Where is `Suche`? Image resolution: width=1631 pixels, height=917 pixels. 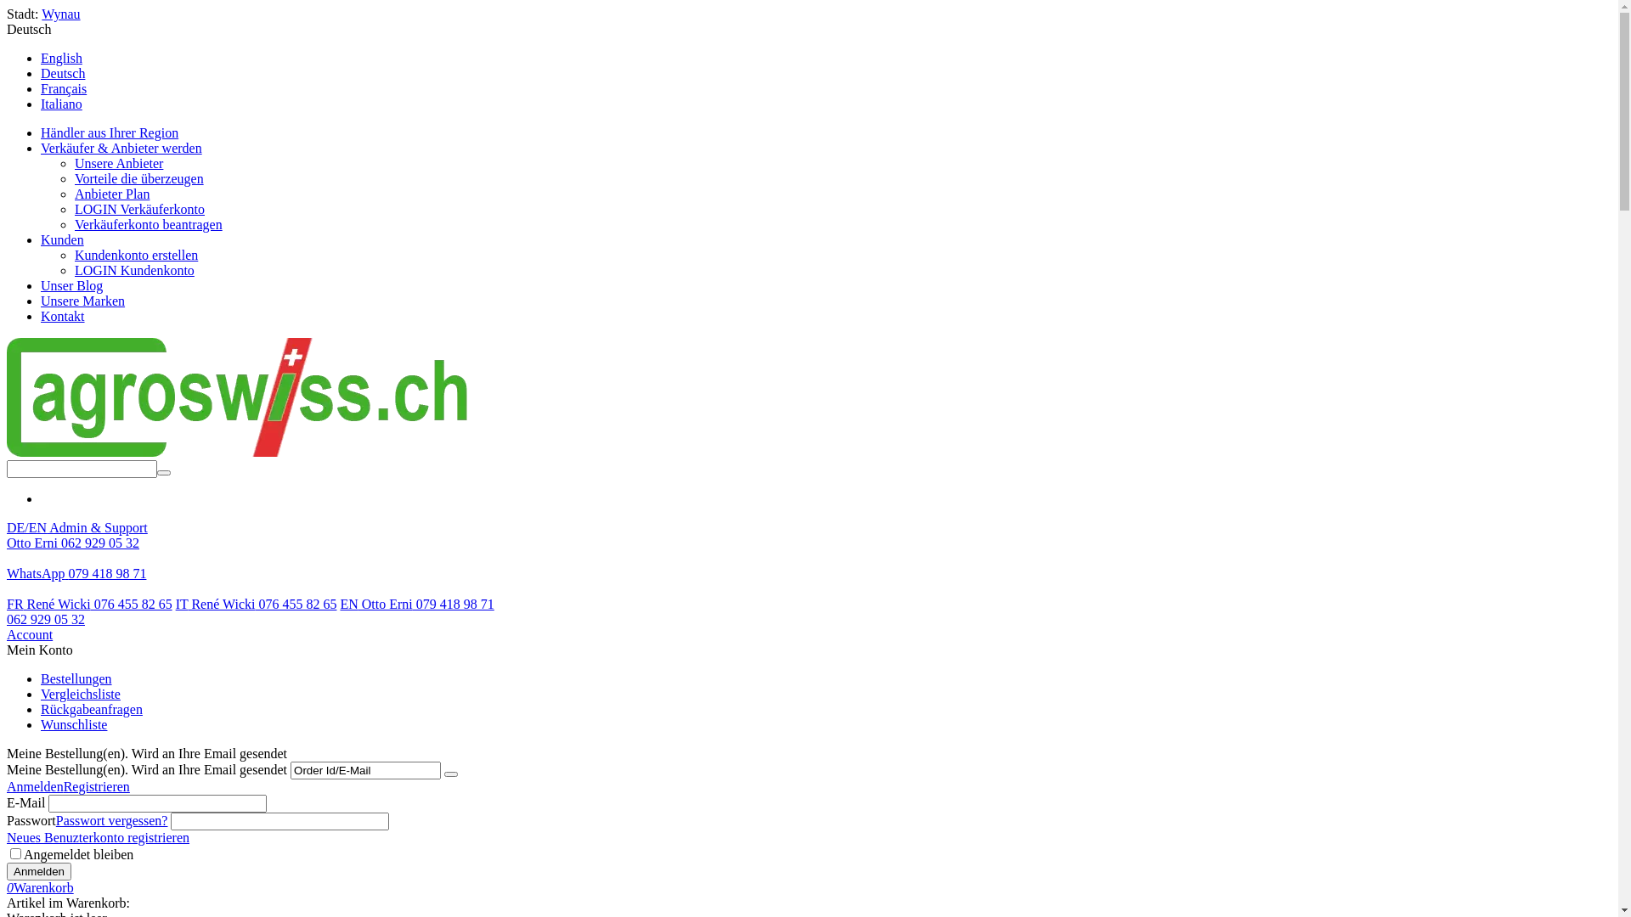 Suche is located at coordinates (164, 473).